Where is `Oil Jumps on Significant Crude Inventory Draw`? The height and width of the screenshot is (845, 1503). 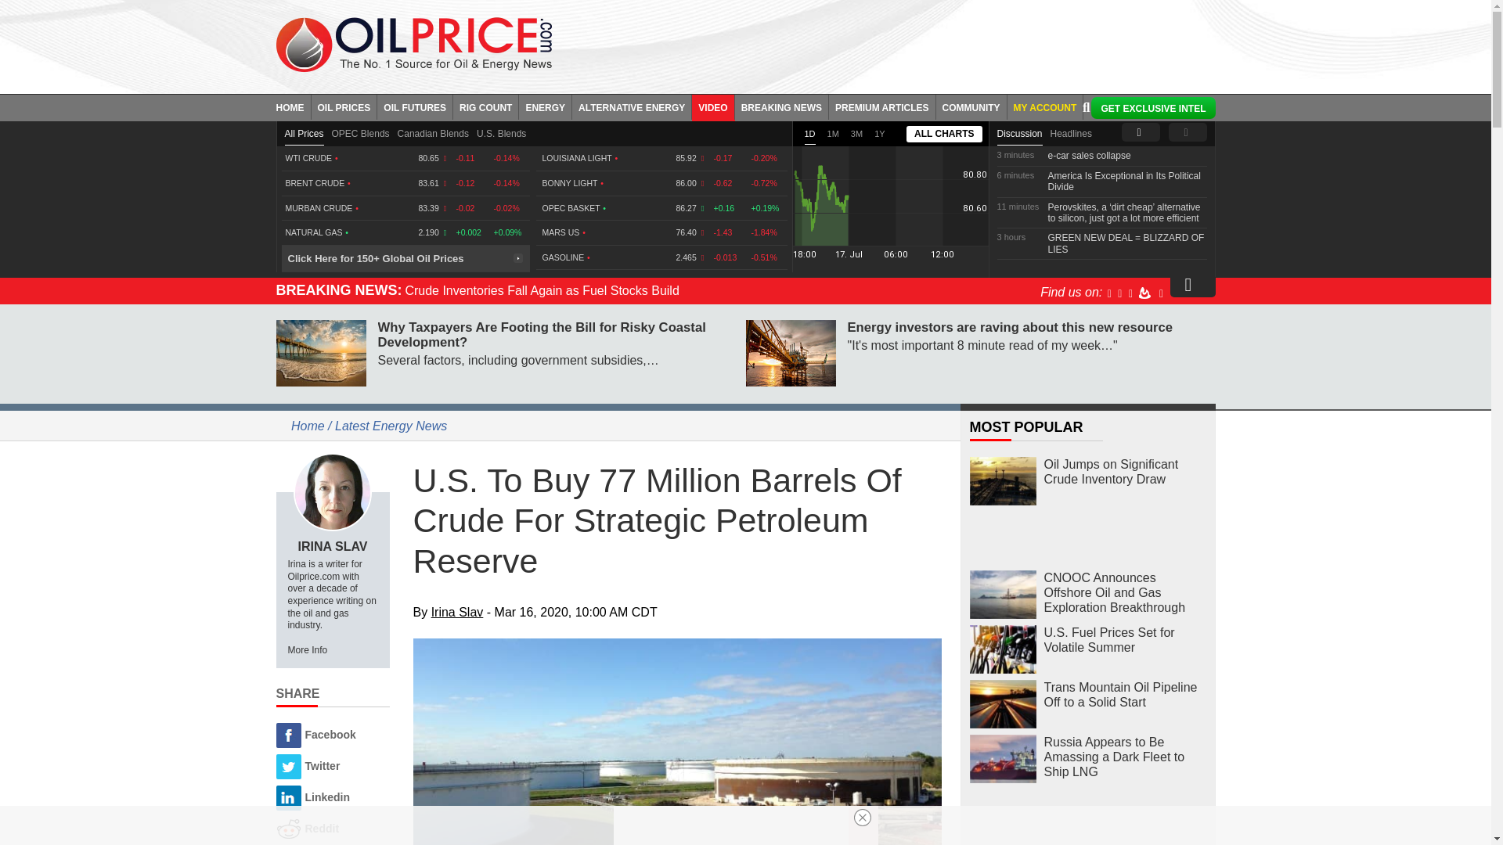 Oil Jumps on Significant Crude Inventory Draw is located at coordinates (1002, 481).